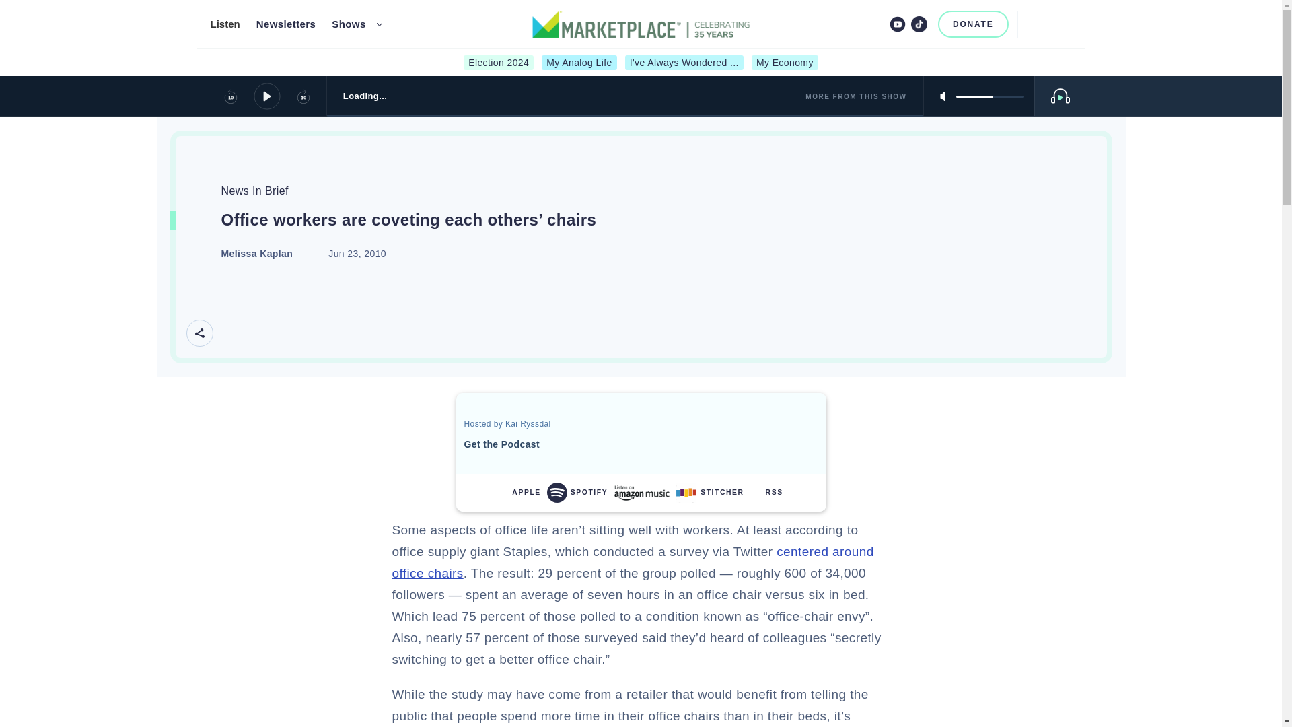 The height and width of the screenshot is (727, 1292). Describe the element at coordinates (286, 24) in the screenshot. I see `Newsletters` at that location.